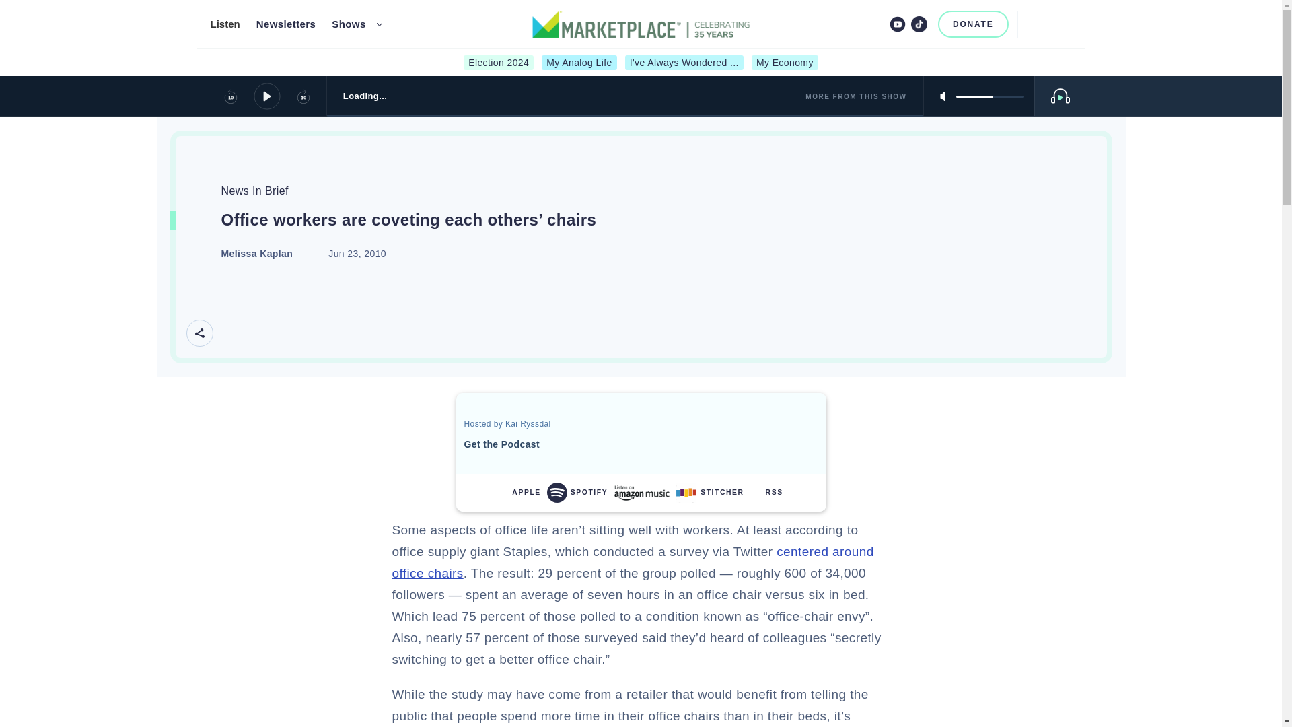 The height and width of the screenshot is (727, 1292). Describe the element at coordinates (286, 24) in the screenshot. I see `Newsletters` at that location.